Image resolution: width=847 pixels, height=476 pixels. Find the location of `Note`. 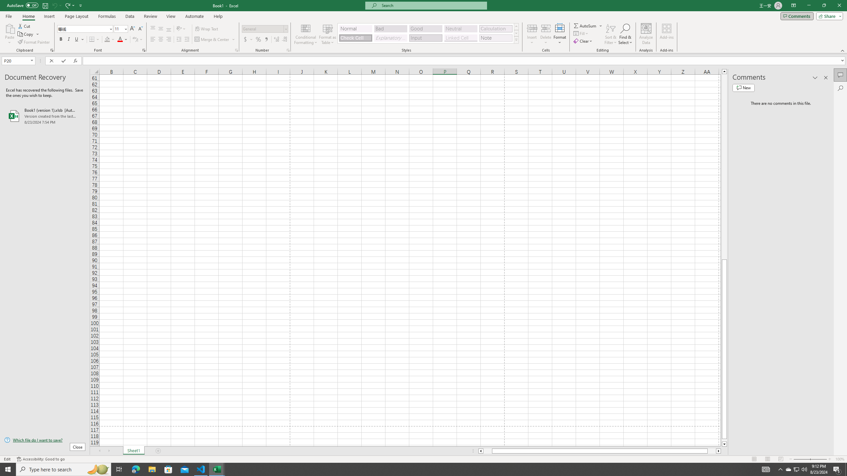

Note is located at coordinates (496, 38).